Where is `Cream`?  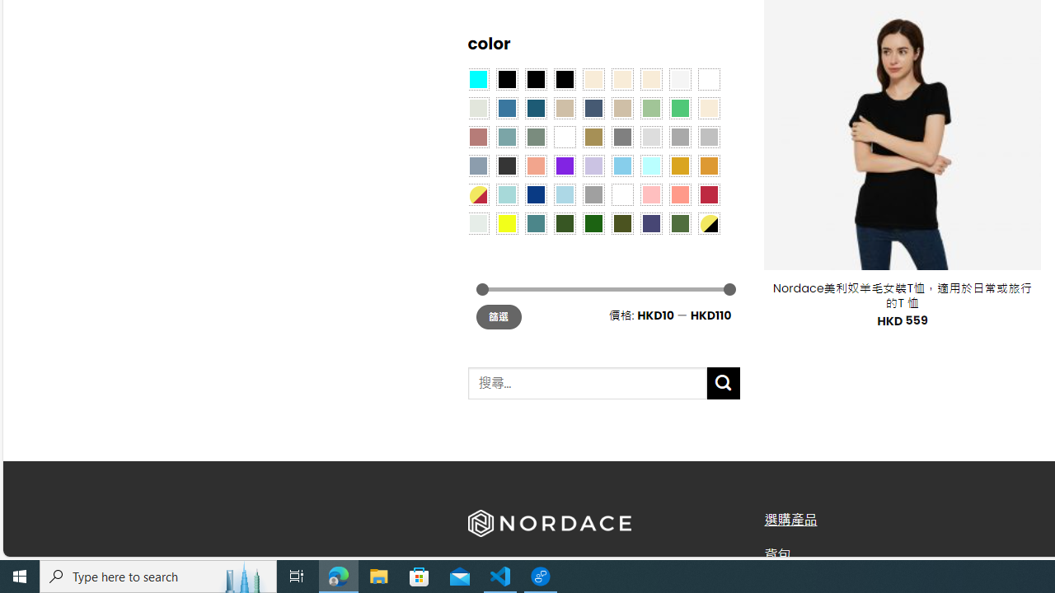
Cream is located at coordinates (650, 78).